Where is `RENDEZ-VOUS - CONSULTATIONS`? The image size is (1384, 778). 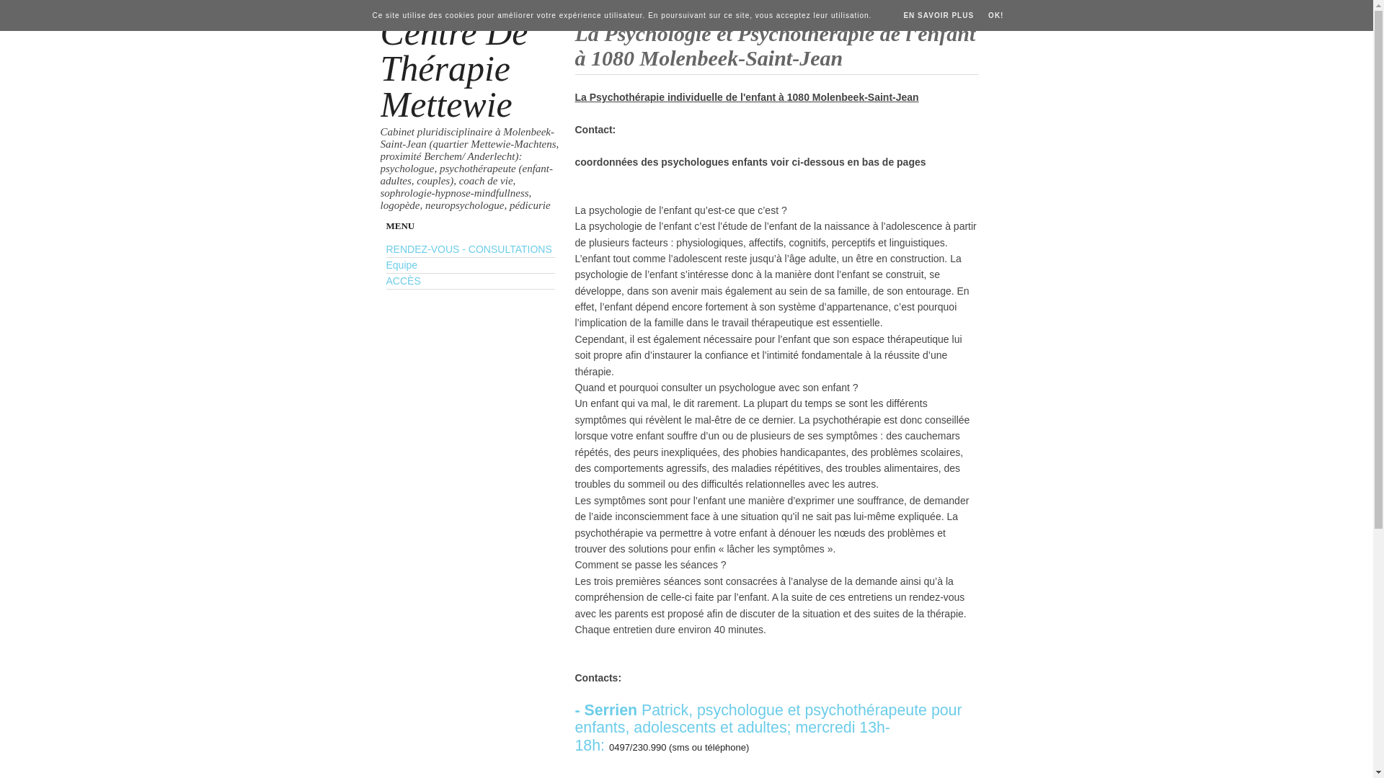
RENDEZ-VOUS - CONSULTATIONS is located at coordinates (469, 249).